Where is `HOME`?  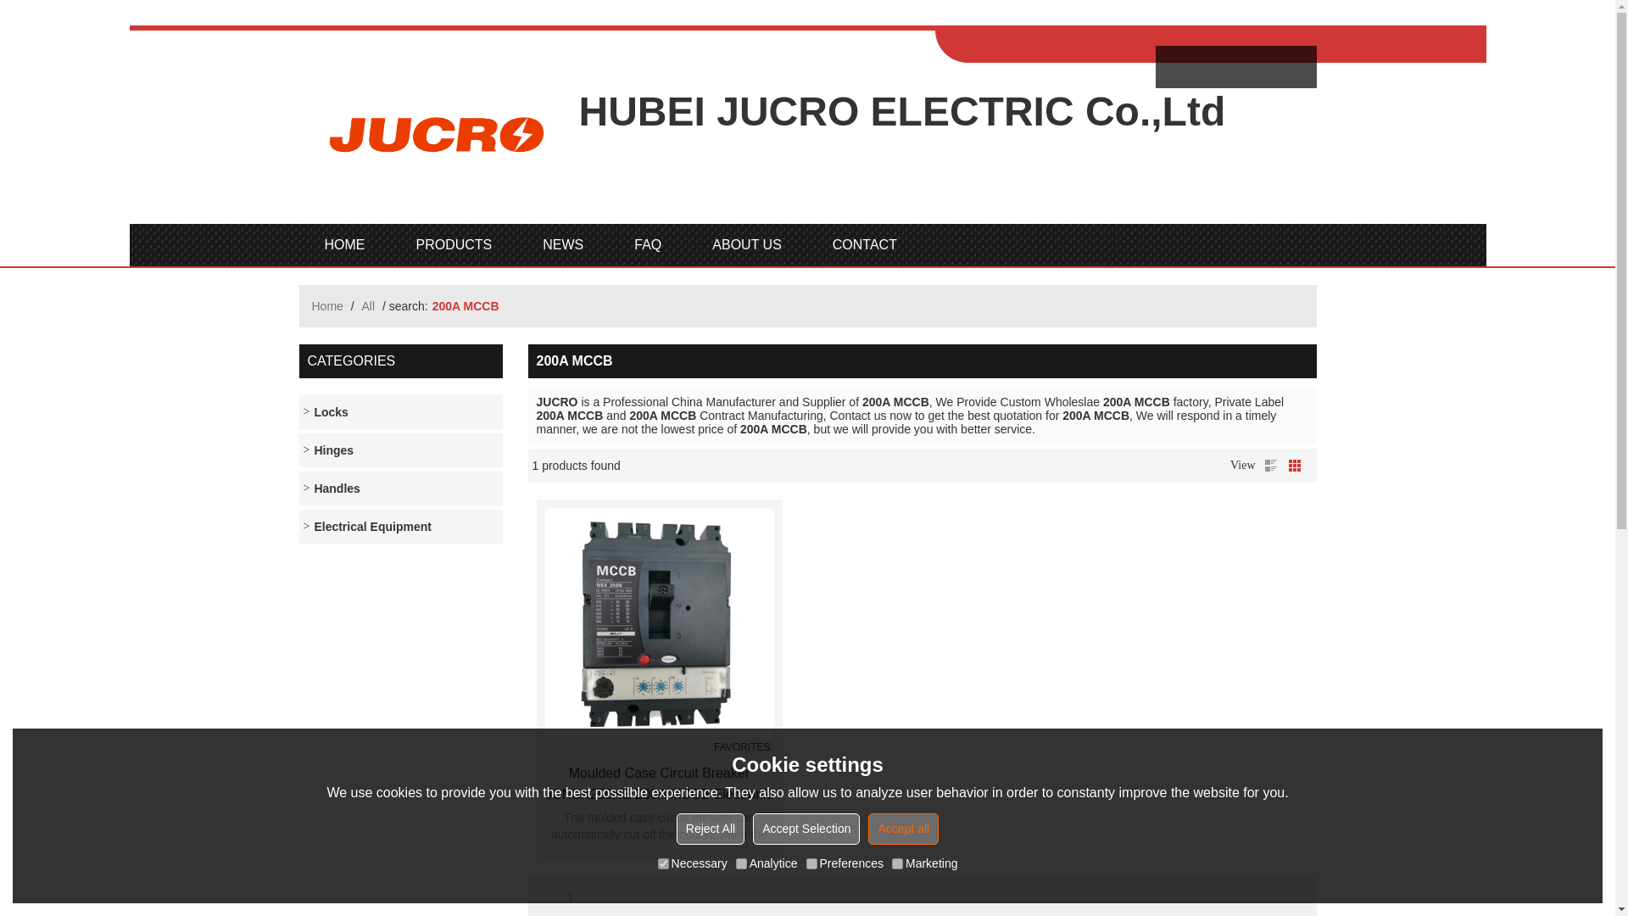 HOME is located at coordinates (344, 244).